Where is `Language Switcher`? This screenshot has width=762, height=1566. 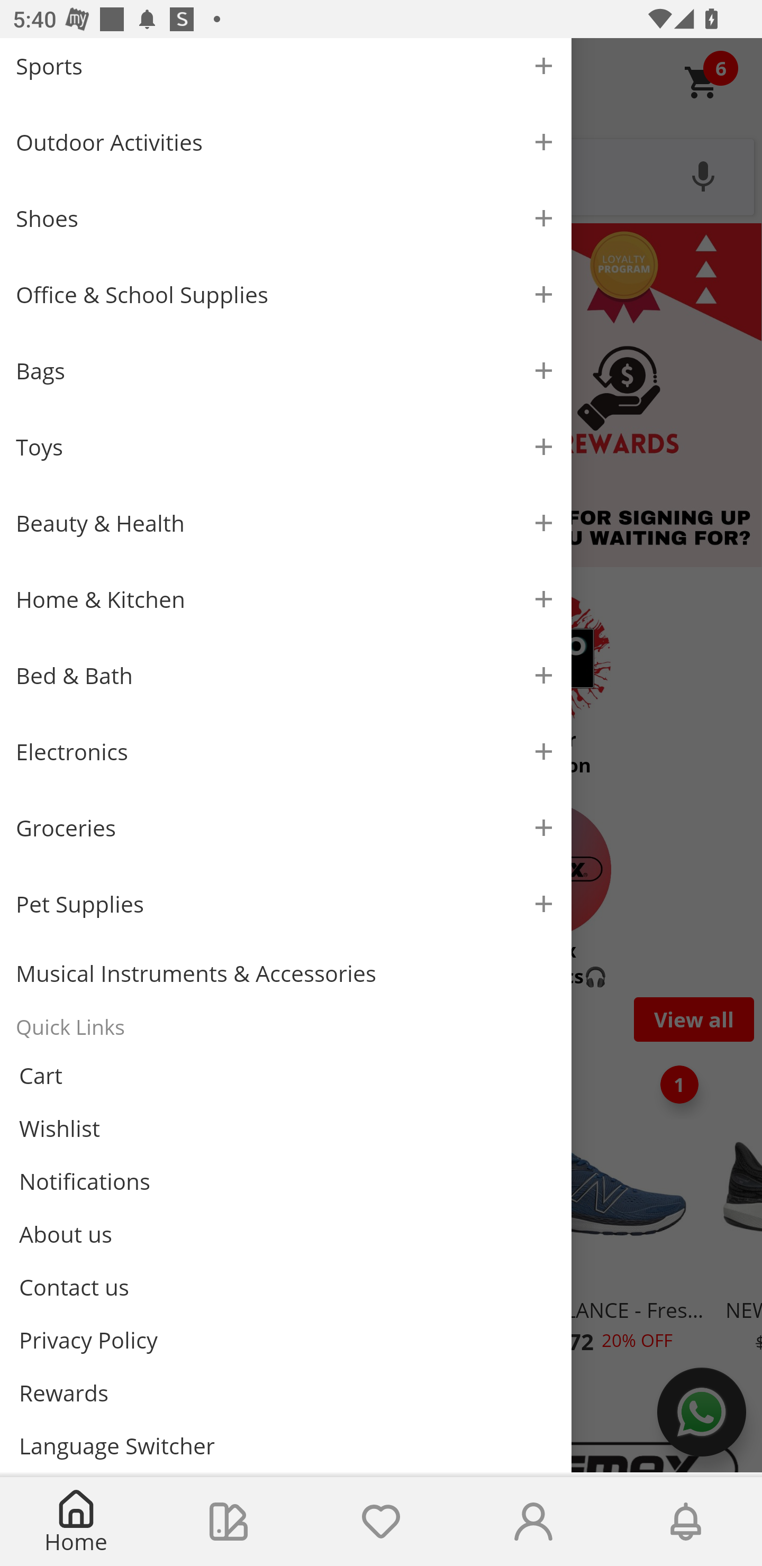 Language Switcher is located at coordinates (286, 1445).